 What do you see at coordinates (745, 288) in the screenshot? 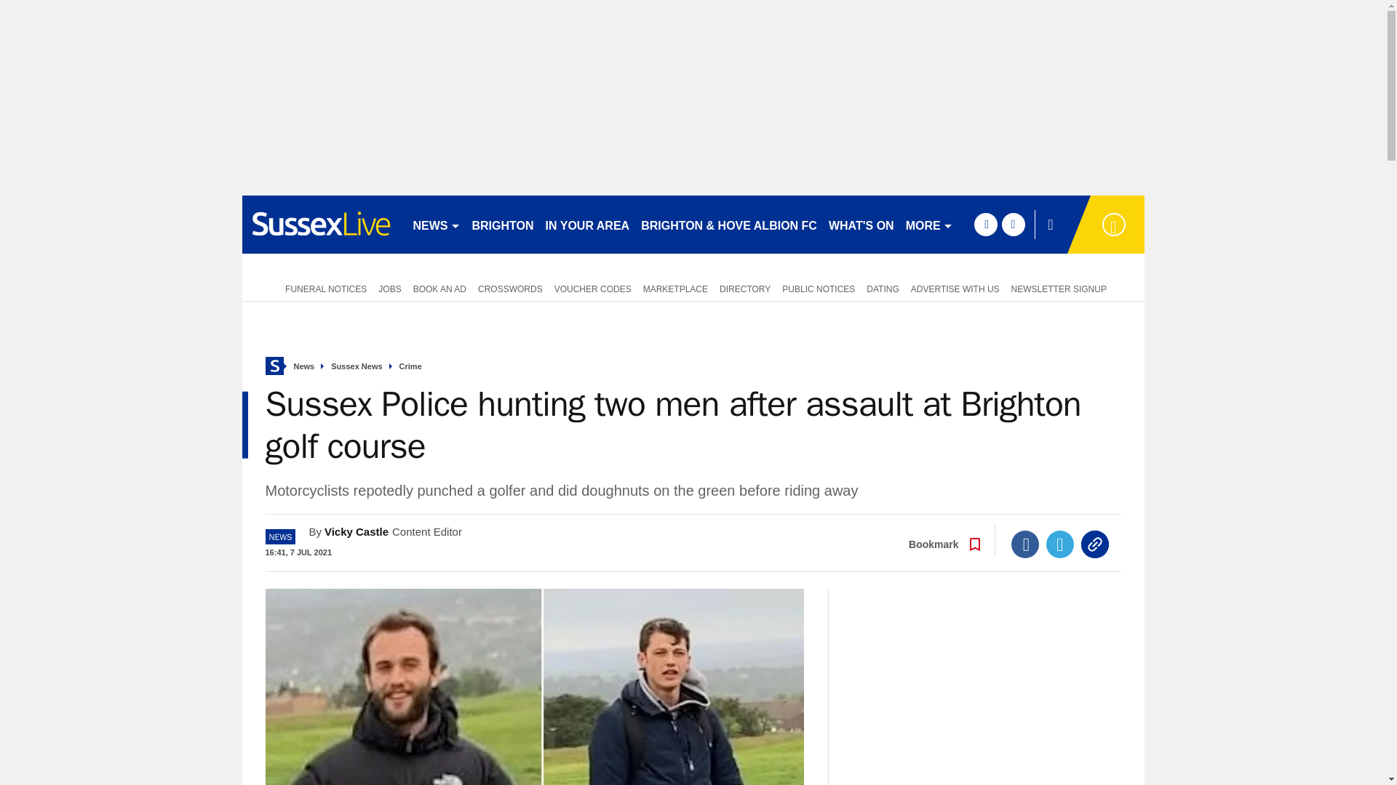
I see `DIRECTORY` at bounding box center [745, 288].